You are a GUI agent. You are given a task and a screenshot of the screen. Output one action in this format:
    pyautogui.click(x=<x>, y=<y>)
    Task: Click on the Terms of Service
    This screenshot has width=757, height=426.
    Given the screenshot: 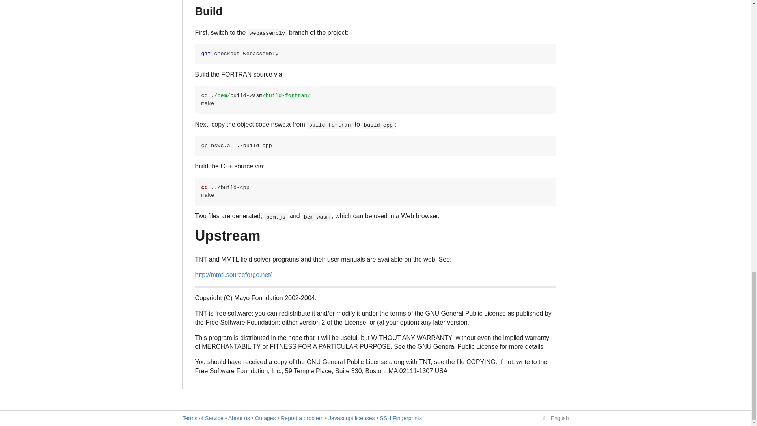 What is the action you would take?
    pyautogui.click(x=203, y=418)
    